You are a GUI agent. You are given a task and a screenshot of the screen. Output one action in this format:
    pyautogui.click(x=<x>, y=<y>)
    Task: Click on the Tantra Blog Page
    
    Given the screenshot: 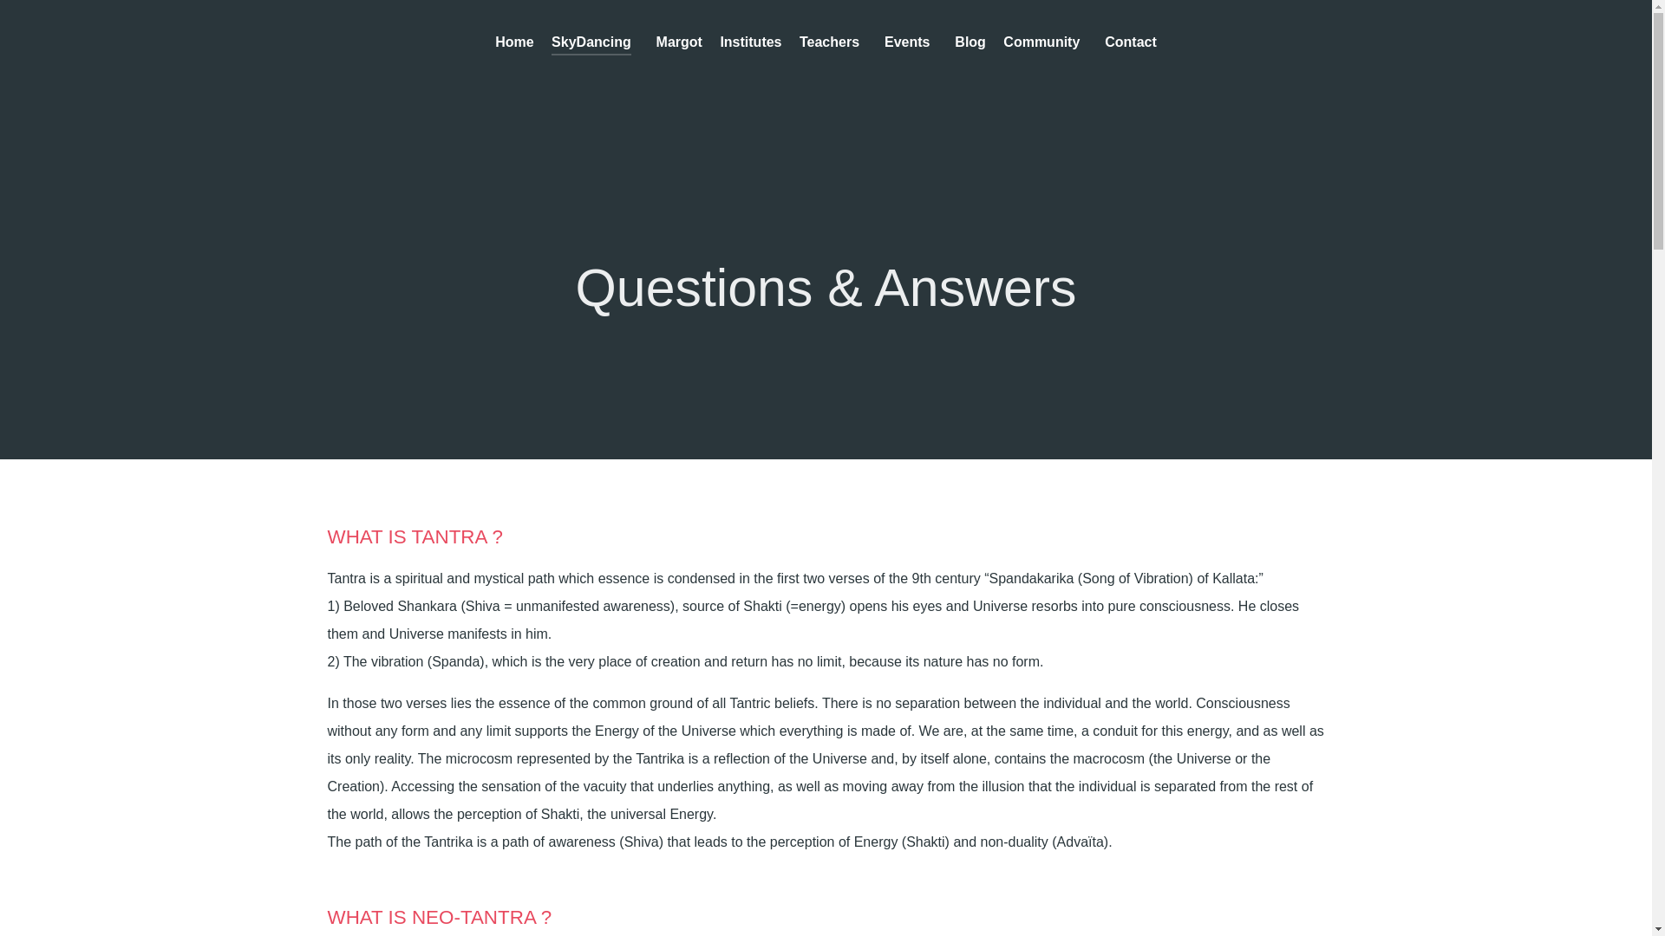 What is the action you would take?
    pyautogui.click(x=970, y=43)
    